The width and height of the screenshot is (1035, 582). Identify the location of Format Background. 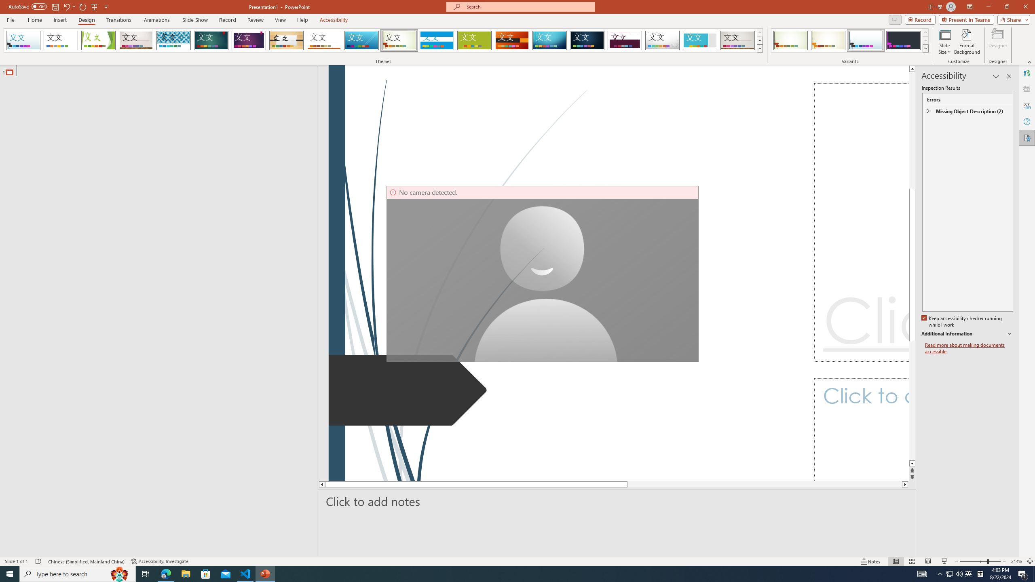
(967, 42).